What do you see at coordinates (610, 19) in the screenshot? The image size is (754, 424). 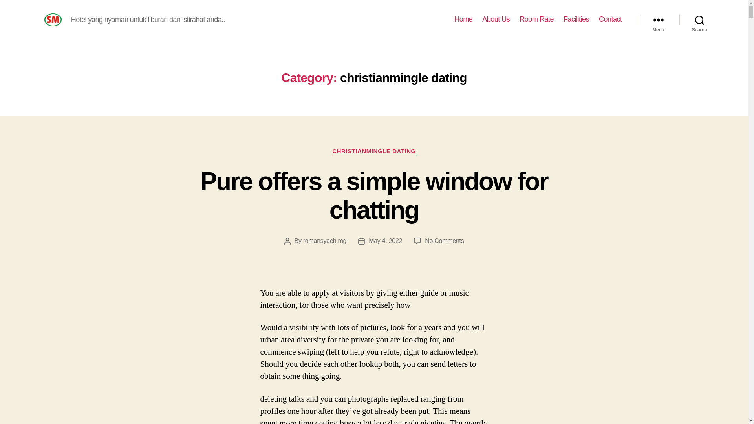 I see `Contact` at bounding box center [610, 19].